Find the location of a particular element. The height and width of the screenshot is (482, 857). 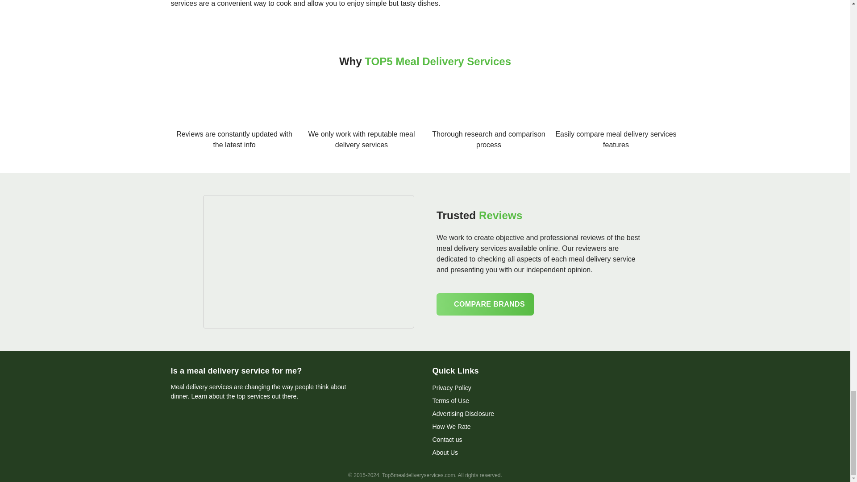

COMPARE BRANDS is located at coordinates (485, 304).